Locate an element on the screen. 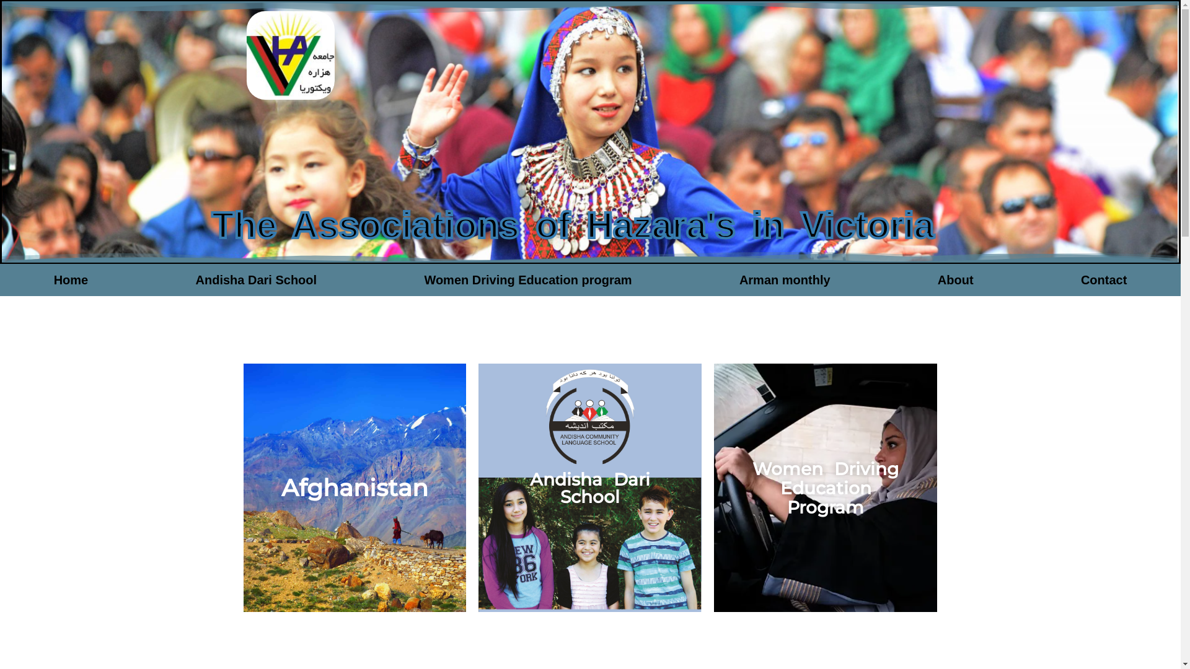 The height and width of the screenshot is (669, 1190). Women Driving Education program is located at coordinates (528, 280).